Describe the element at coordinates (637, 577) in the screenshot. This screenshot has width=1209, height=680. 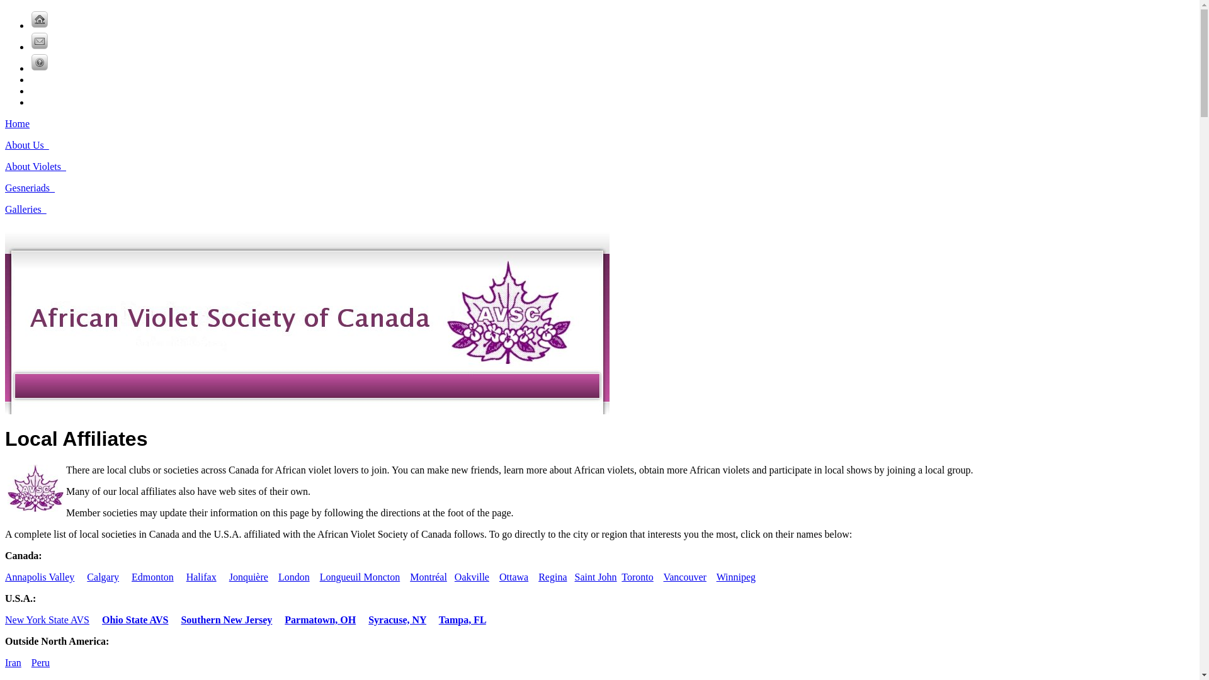
I see `Toronto` at that location.